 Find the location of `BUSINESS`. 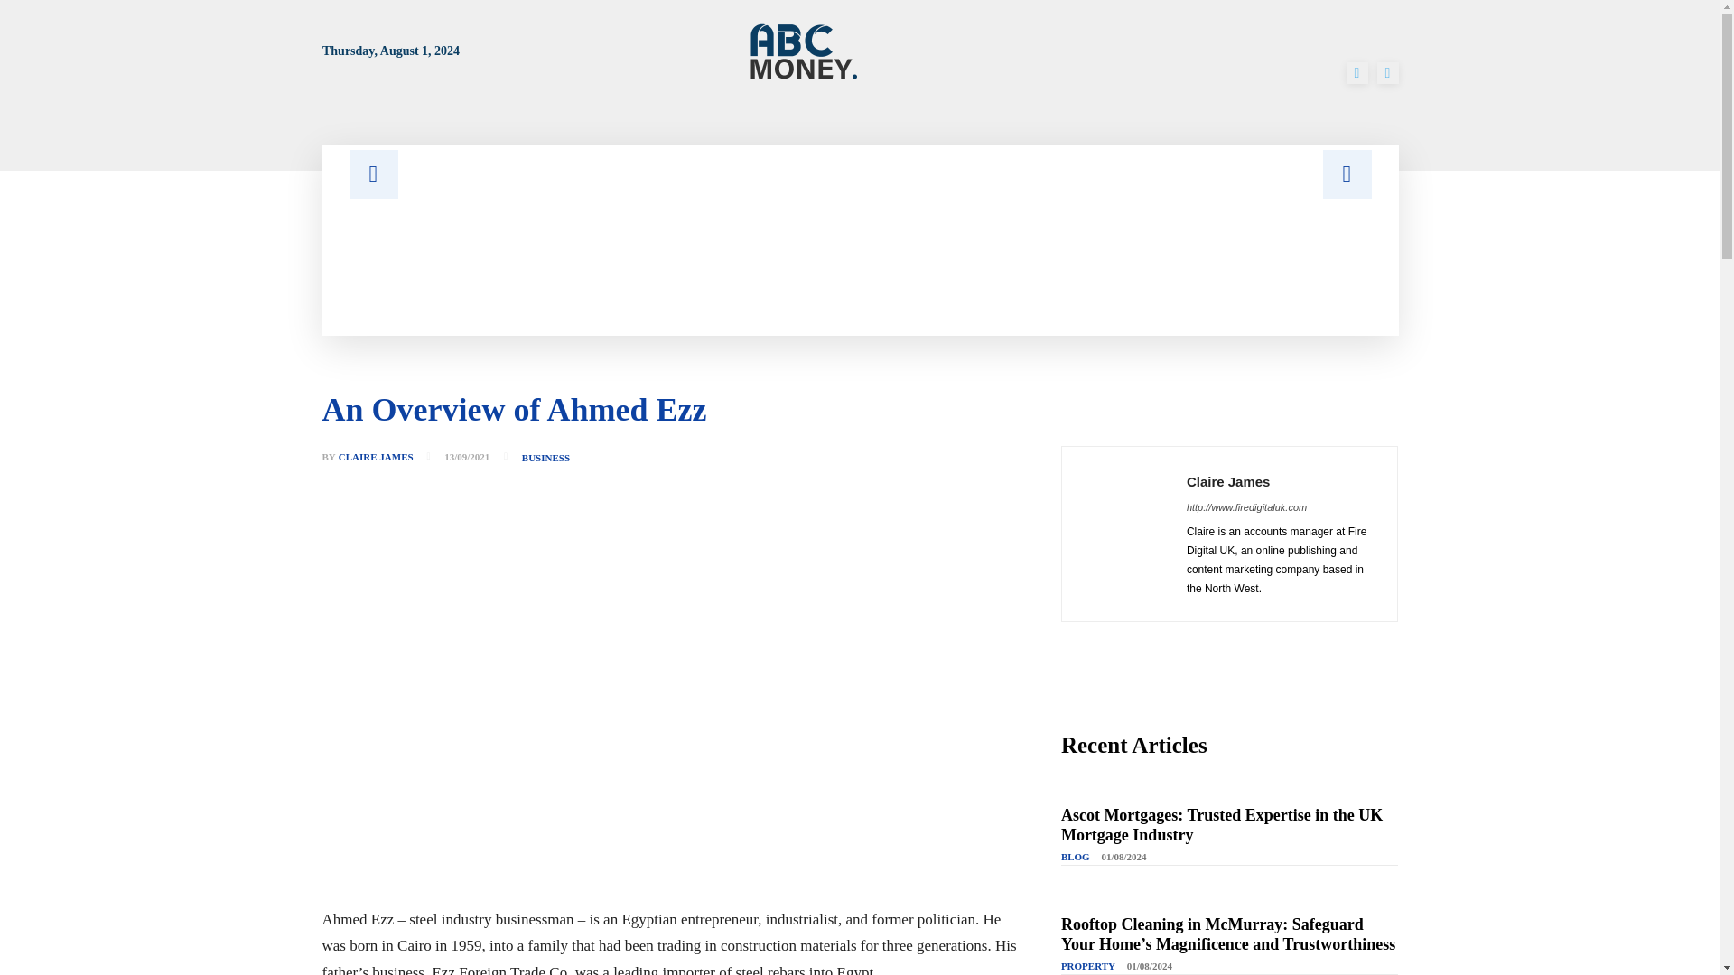

BUSINESS is located at coordinates (545, 459).